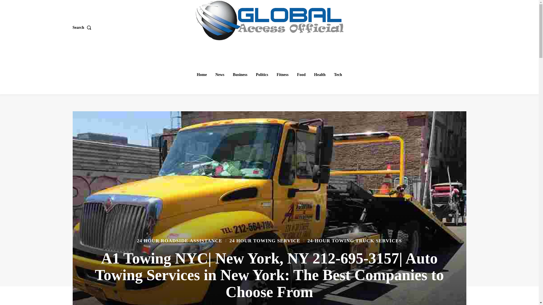 The height and width of the screenshot is (305, 543). I want to click on Politics, so click(262, 75).